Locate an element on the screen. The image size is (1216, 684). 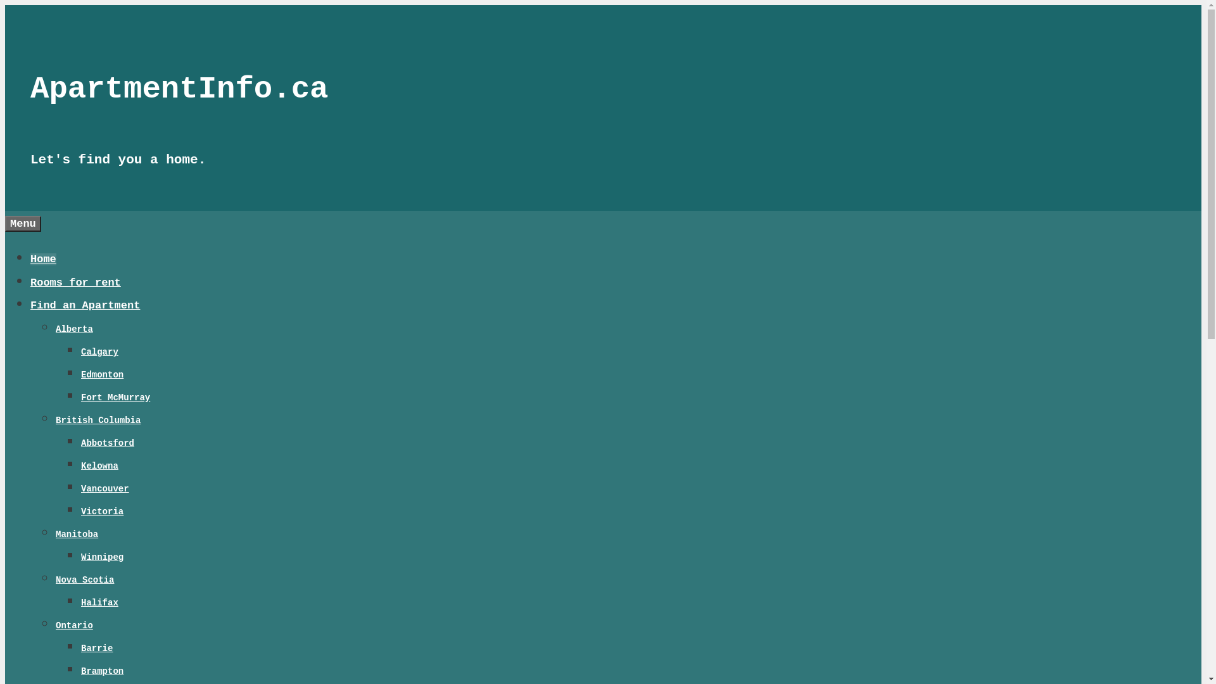
Manitoba is located at coordinates (77, 535).